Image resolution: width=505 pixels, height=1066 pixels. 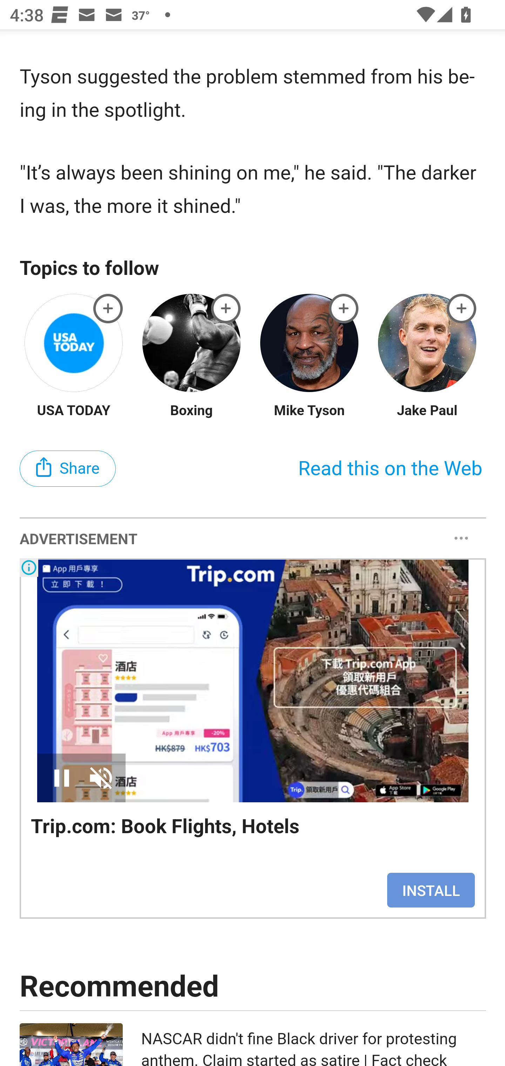 I want to click on 73495373007, so click(x=108, y=310).